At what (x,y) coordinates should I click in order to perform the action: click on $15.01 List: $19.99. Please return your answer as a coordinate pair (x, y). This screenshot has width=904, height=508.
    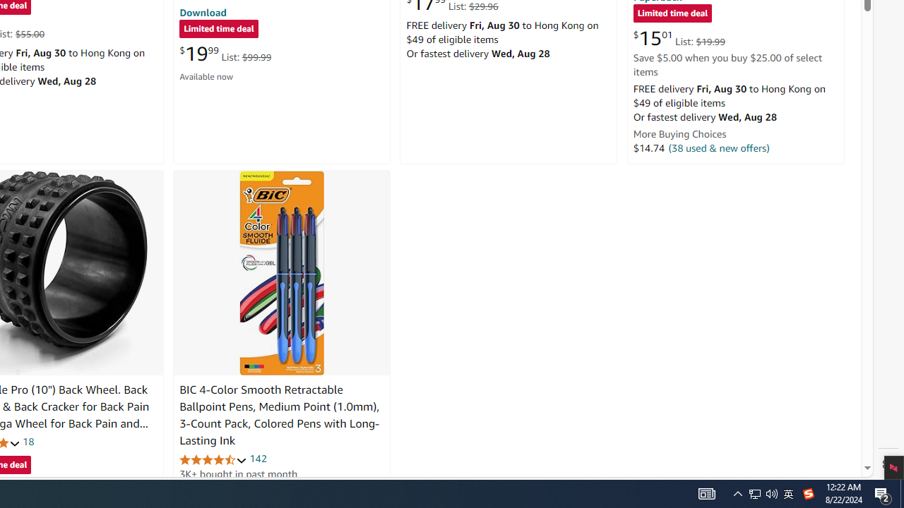
    Looking at the image, I should click on (679, 38).